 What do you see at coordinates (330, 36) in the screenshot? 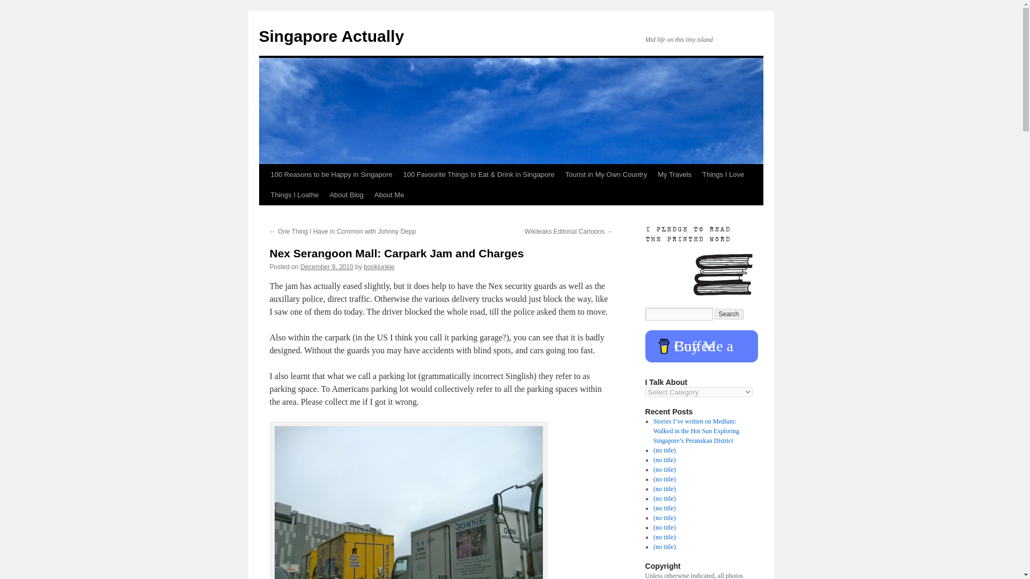
I see `Singapore Actually` at bounding box center [330, 36].